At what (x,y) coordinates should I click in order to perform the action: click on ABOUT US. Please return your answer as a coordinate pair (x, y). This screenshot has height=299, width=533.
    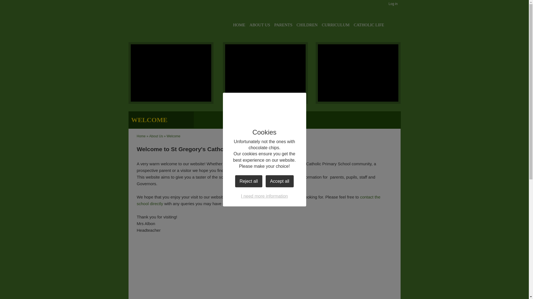
    Looking at the image, I should click on (260, 25).